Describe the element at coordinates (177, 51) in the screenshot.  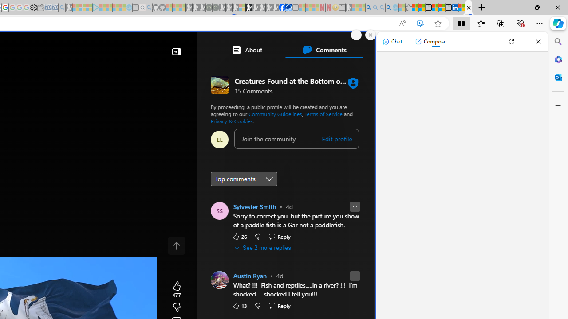
I see `Collapse` at that location.